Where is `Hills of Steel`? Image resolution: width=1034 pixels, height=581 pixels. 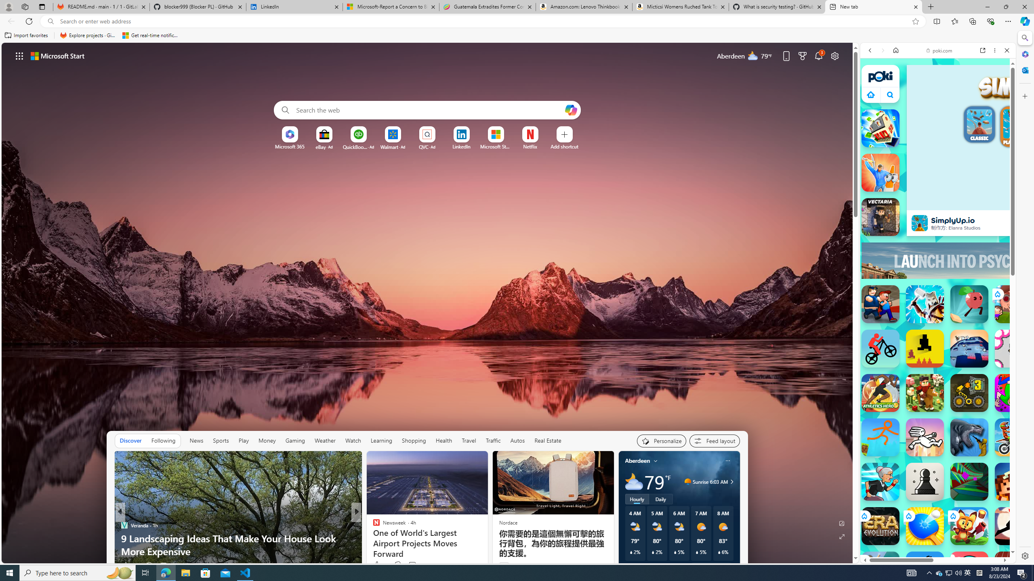 Hills of Steel is located at coordinates (891, 421).